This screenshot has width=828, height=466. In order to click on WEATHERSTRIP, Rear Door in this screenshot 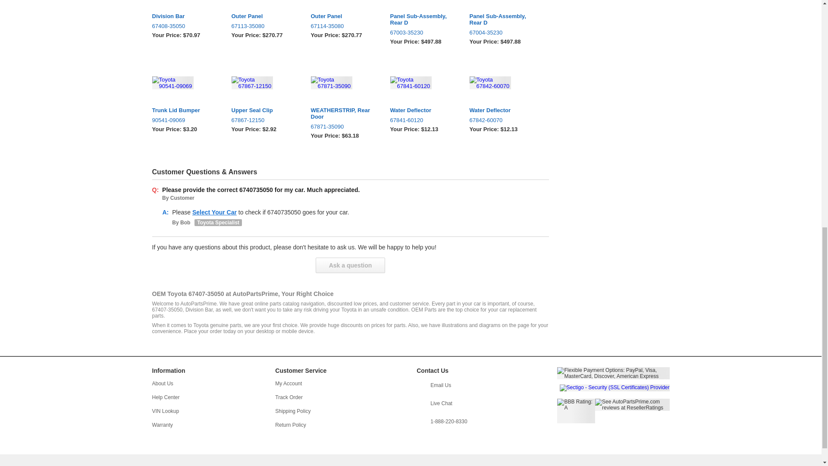, I will do `click(345, 113)`.